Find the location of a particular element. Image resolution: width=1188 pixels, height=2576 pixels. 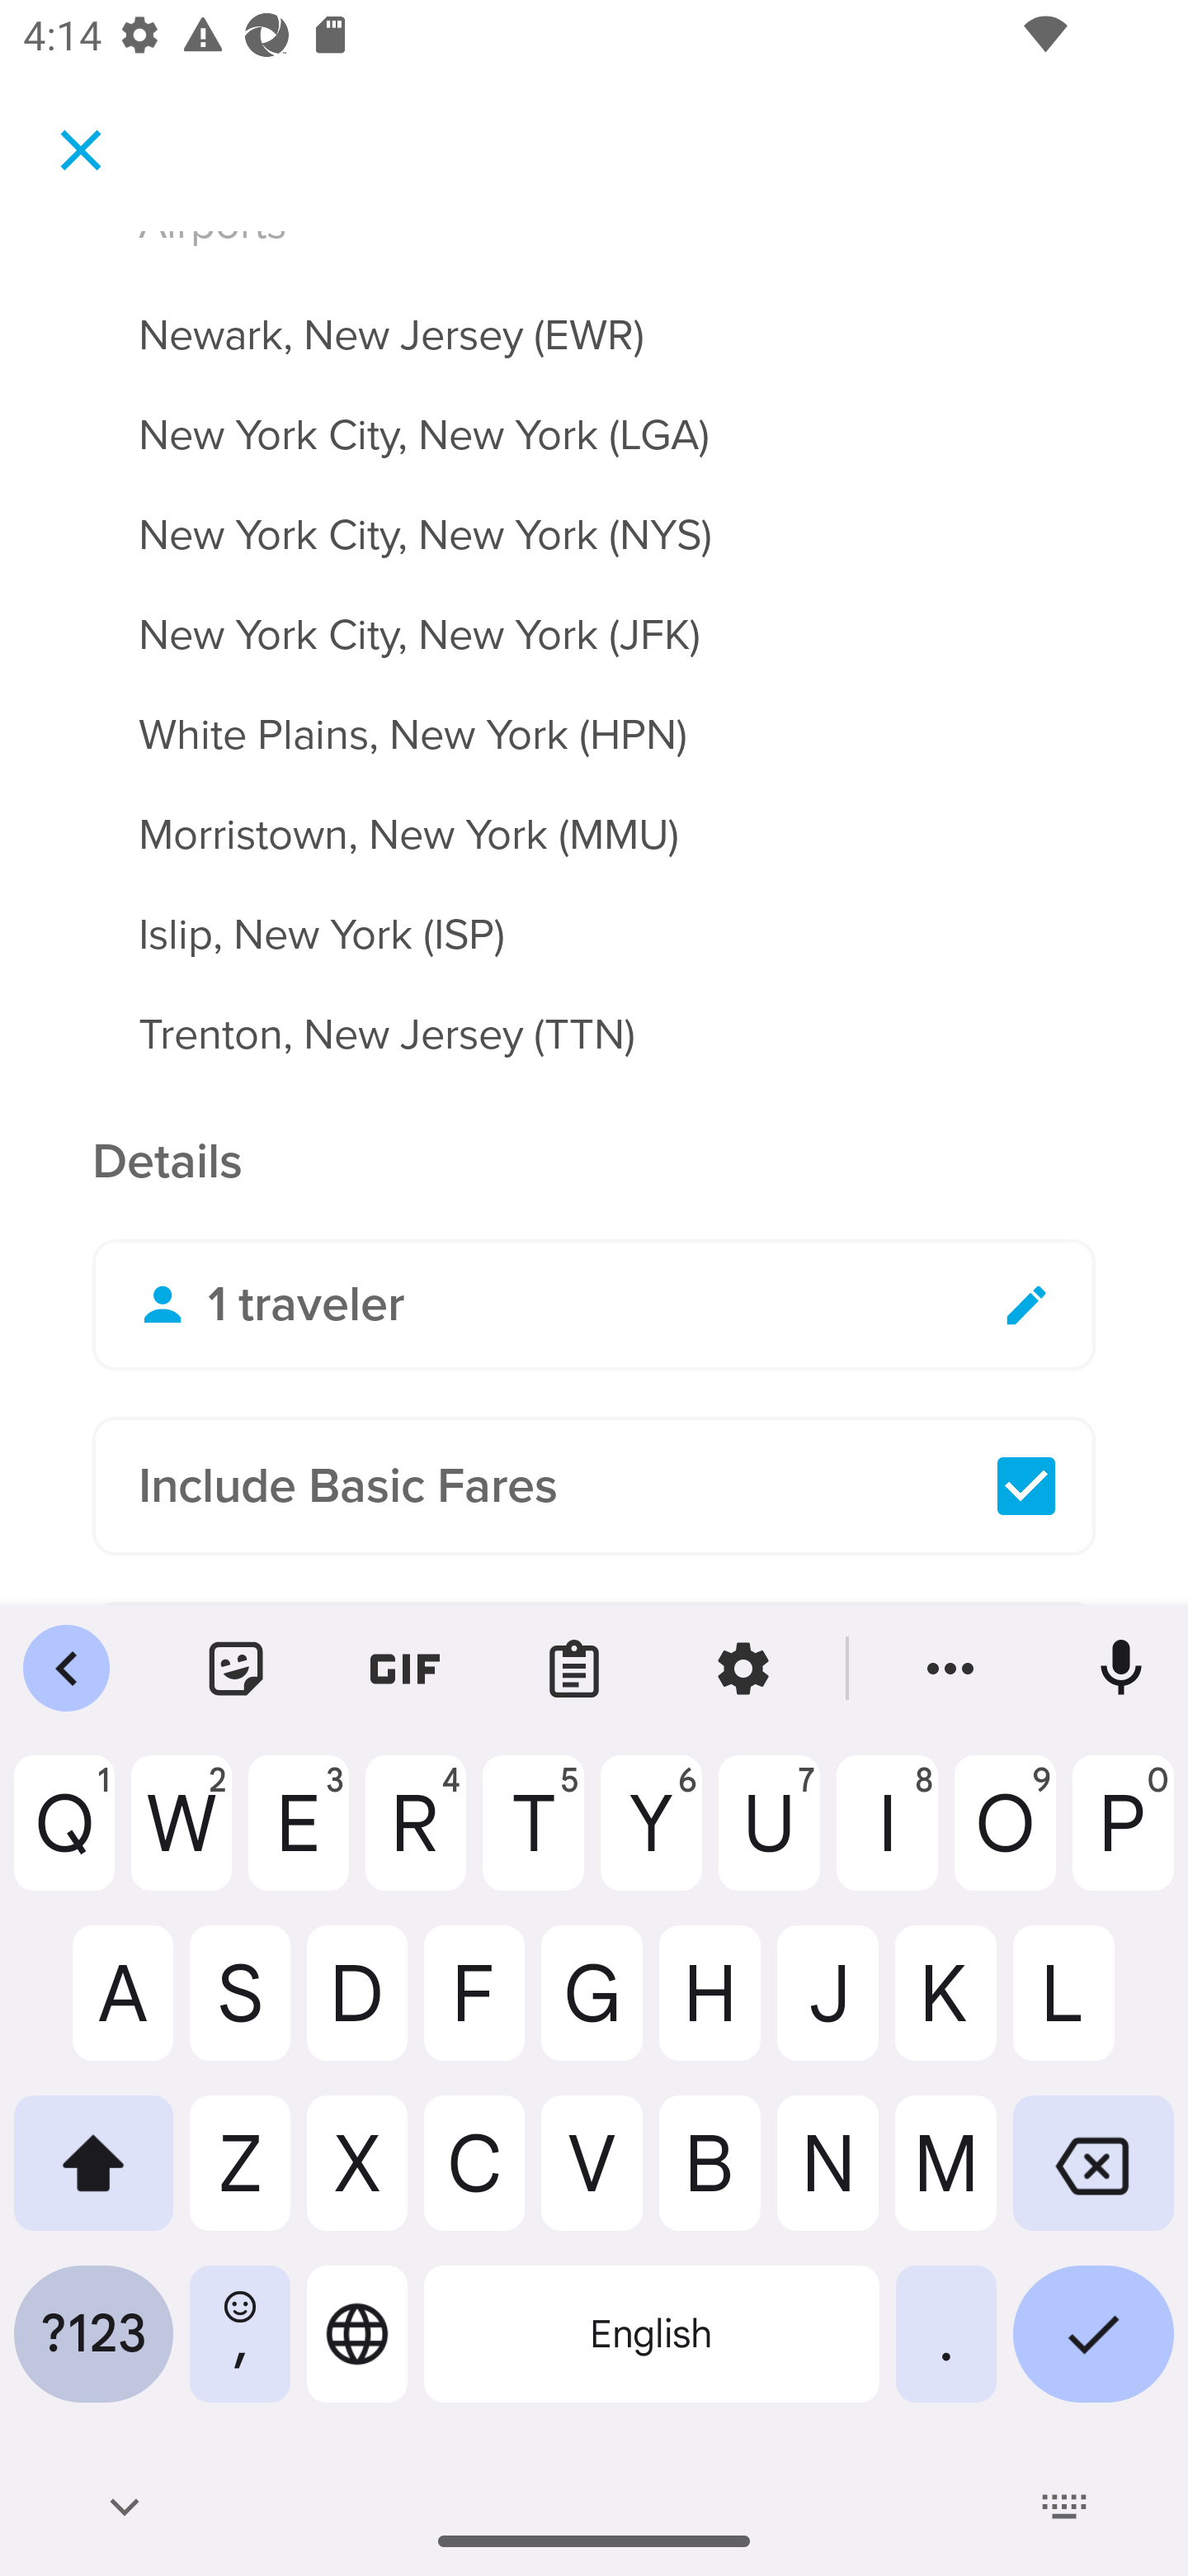

Trenton, New Jersey (TTN) is located at coordinates (594, 1035).